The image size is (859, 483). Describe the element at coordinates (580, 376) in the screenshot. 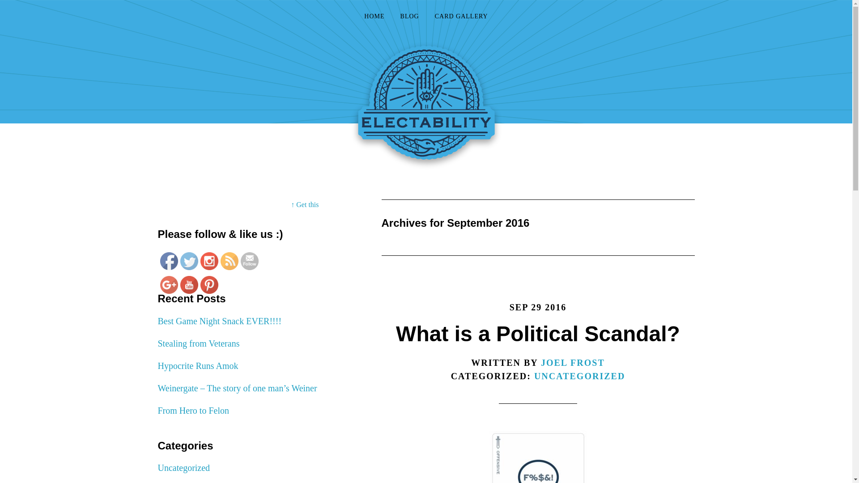

I see `UNCATEGORIZED` at that location.